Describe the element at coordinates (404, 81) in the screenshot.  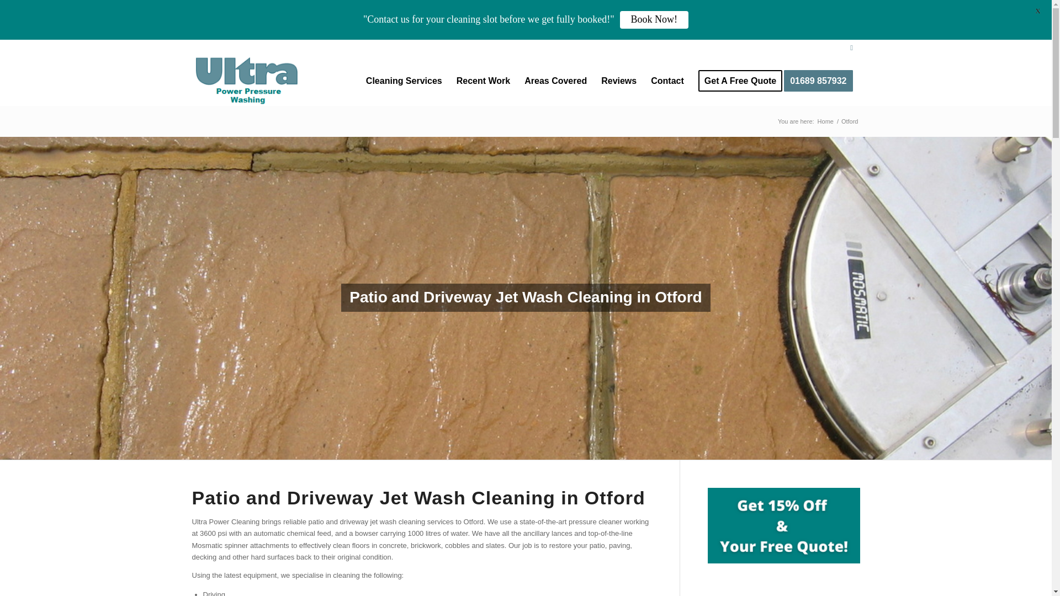
I see `Cleaning Services` at that location.